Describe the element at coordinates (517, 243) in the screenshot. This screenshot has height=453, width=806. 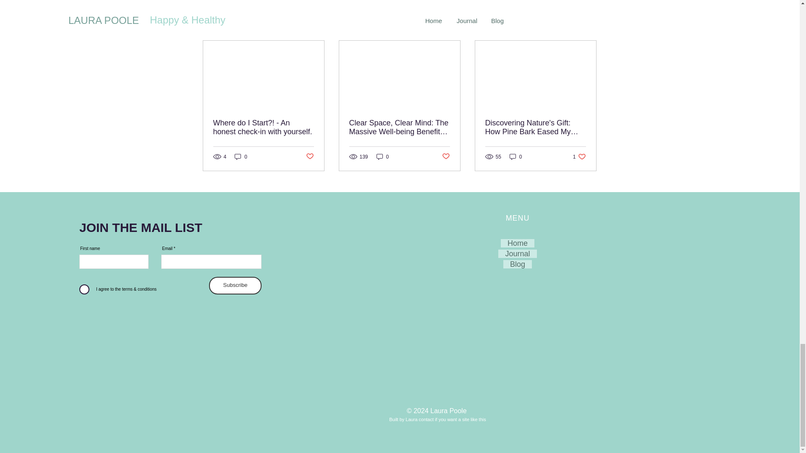
I see `Home` at that location.